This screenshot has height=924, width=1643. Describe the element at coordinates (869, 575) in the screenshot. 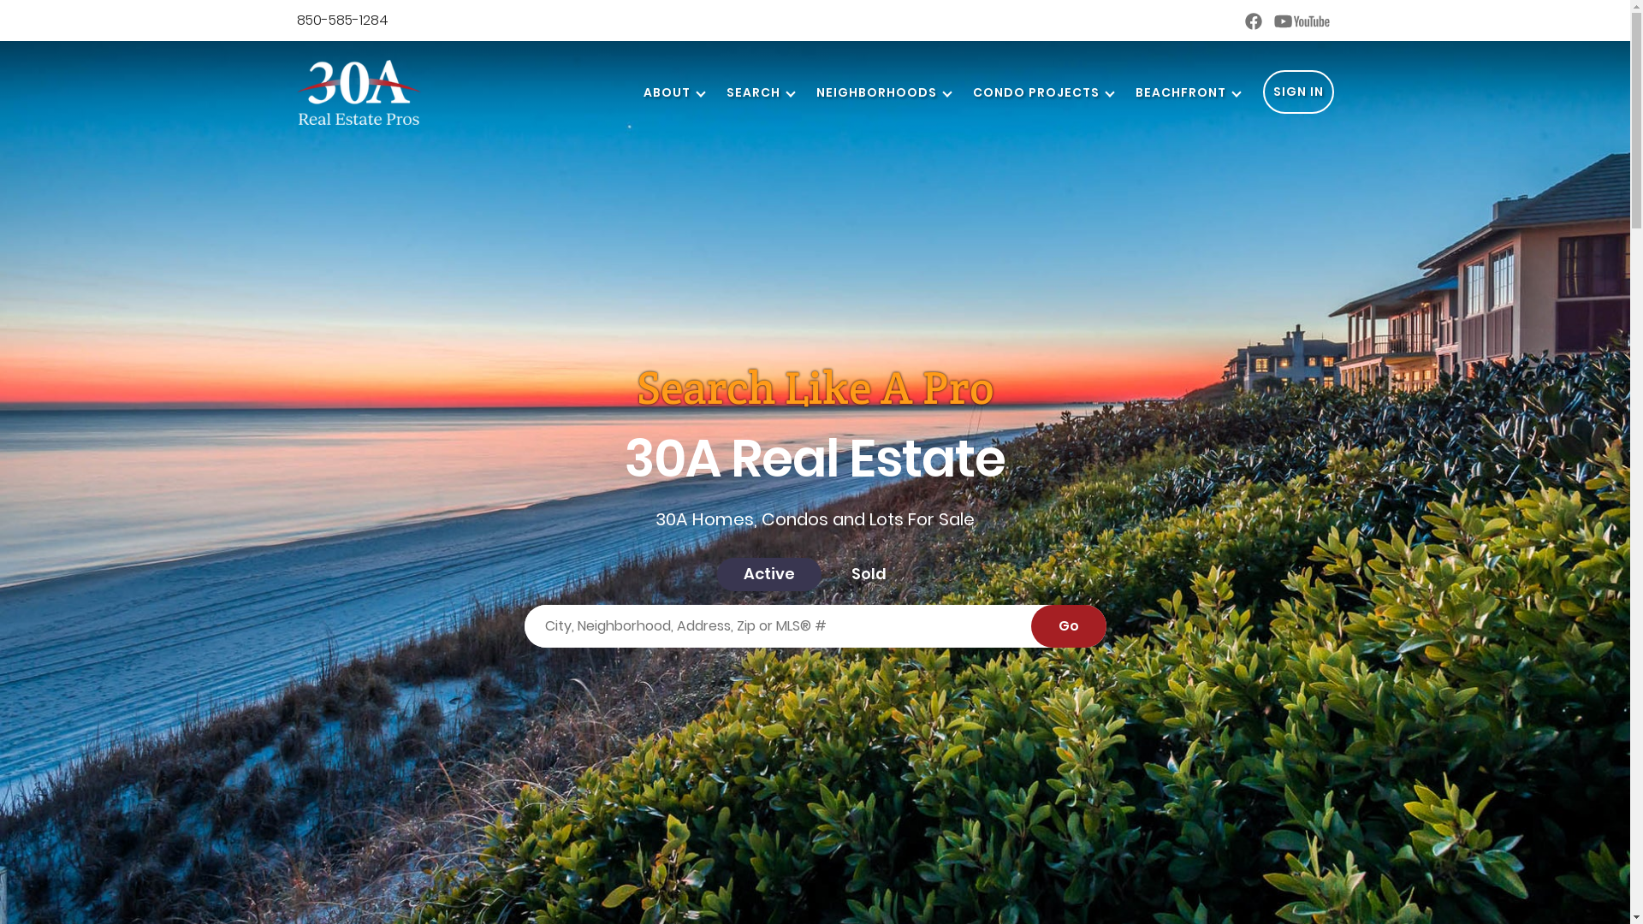

I see `Sold` at that location.